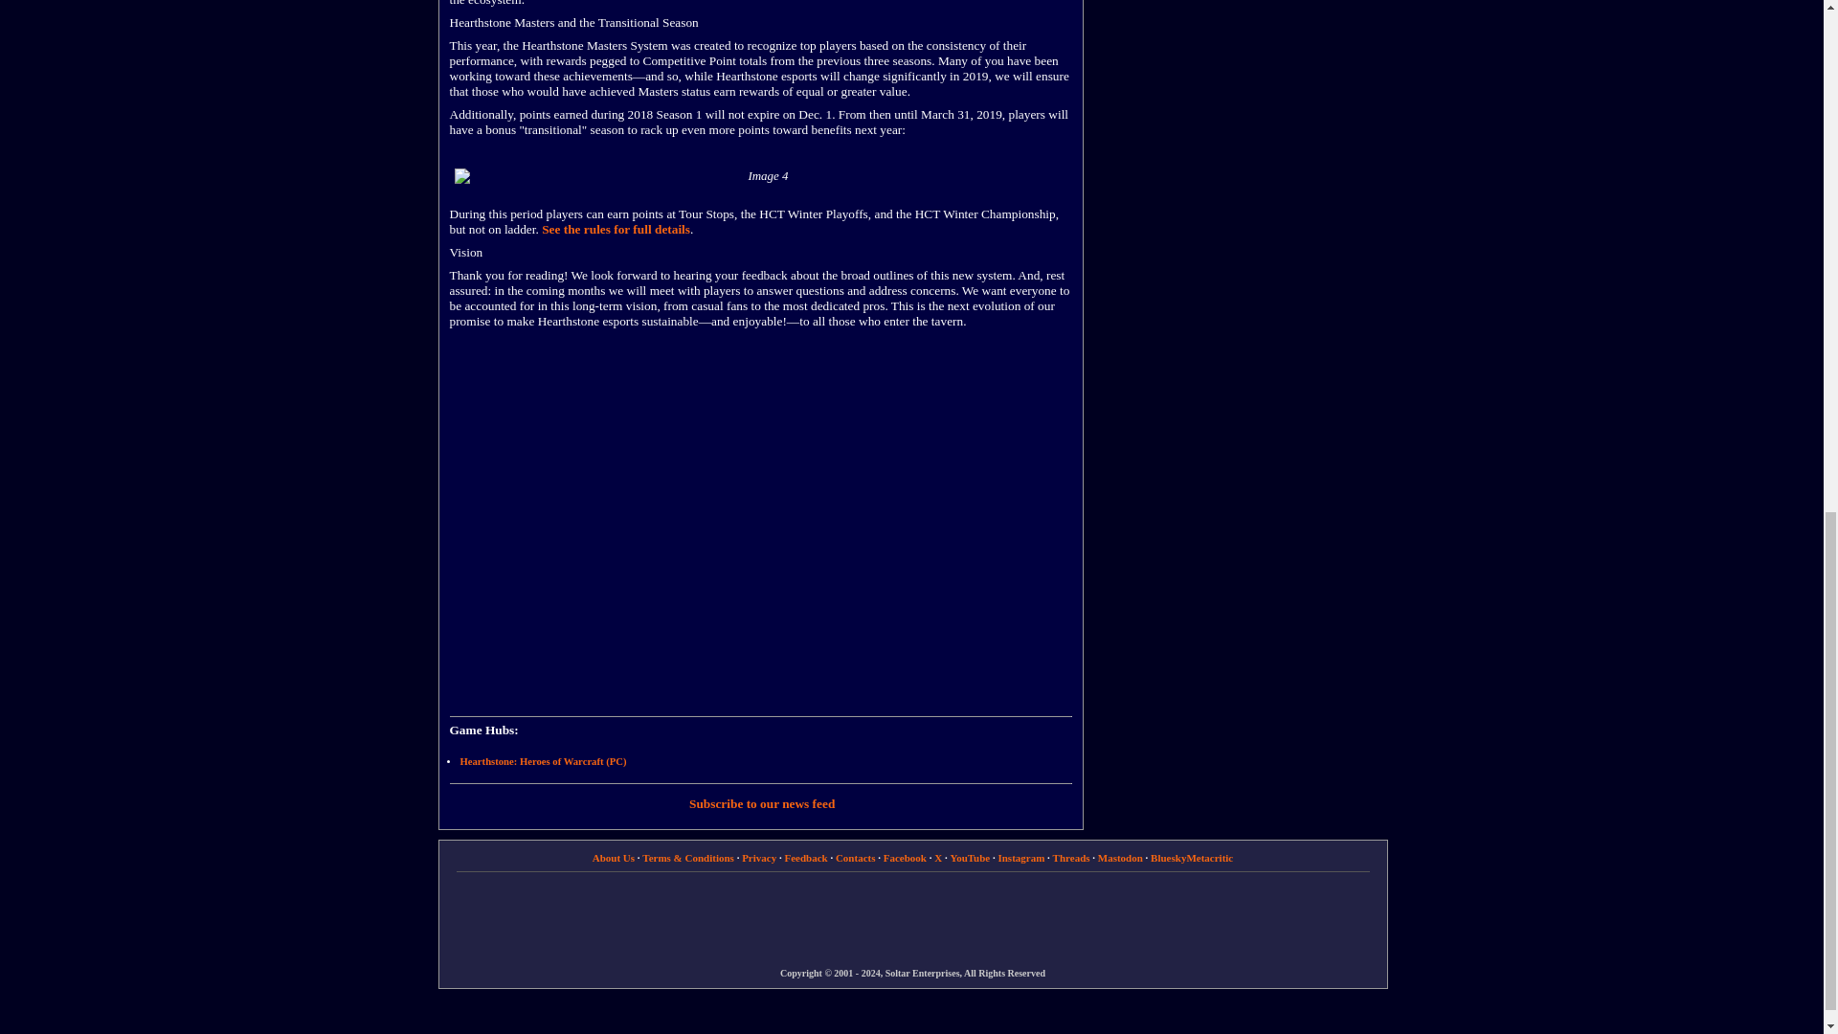 This screenshot has width=1838, height=1034. Describe the element at coordinates (1120, 857) in the screenshot. I see `Mastodon` at that location.